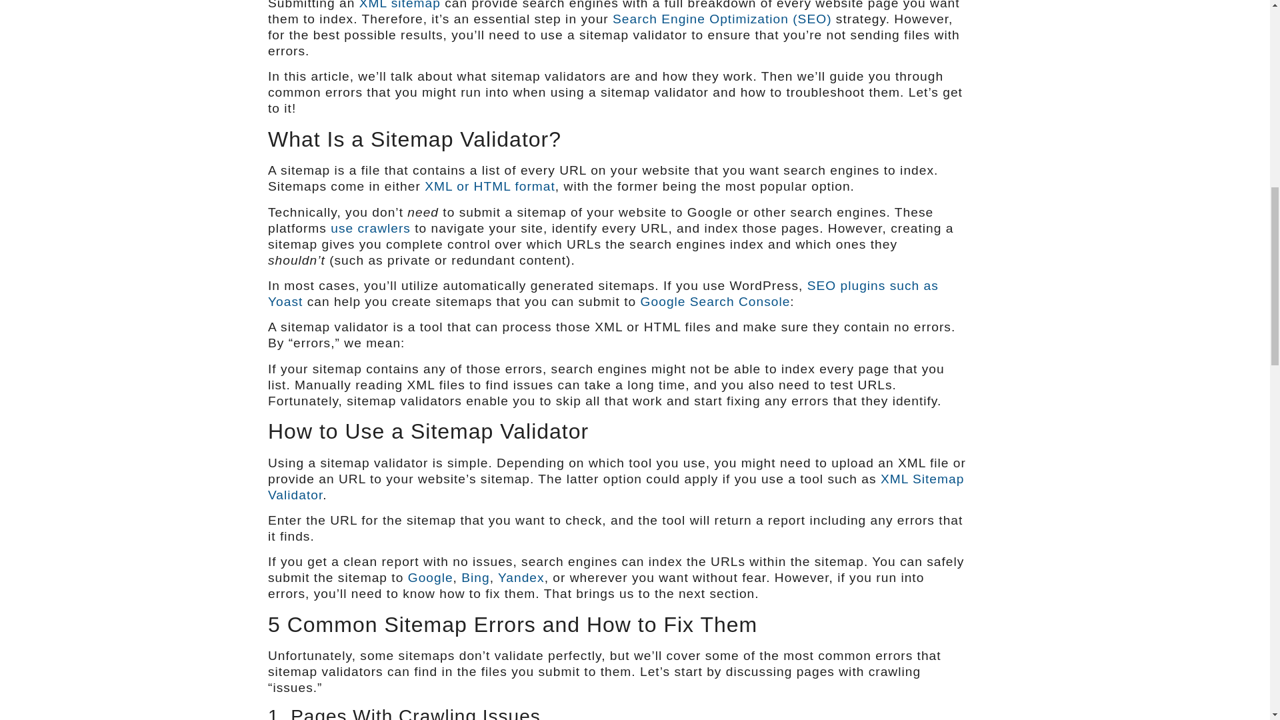  Describe the element at coordinates (371, 228) in the screenshot. I see `use crawlers` at that location.